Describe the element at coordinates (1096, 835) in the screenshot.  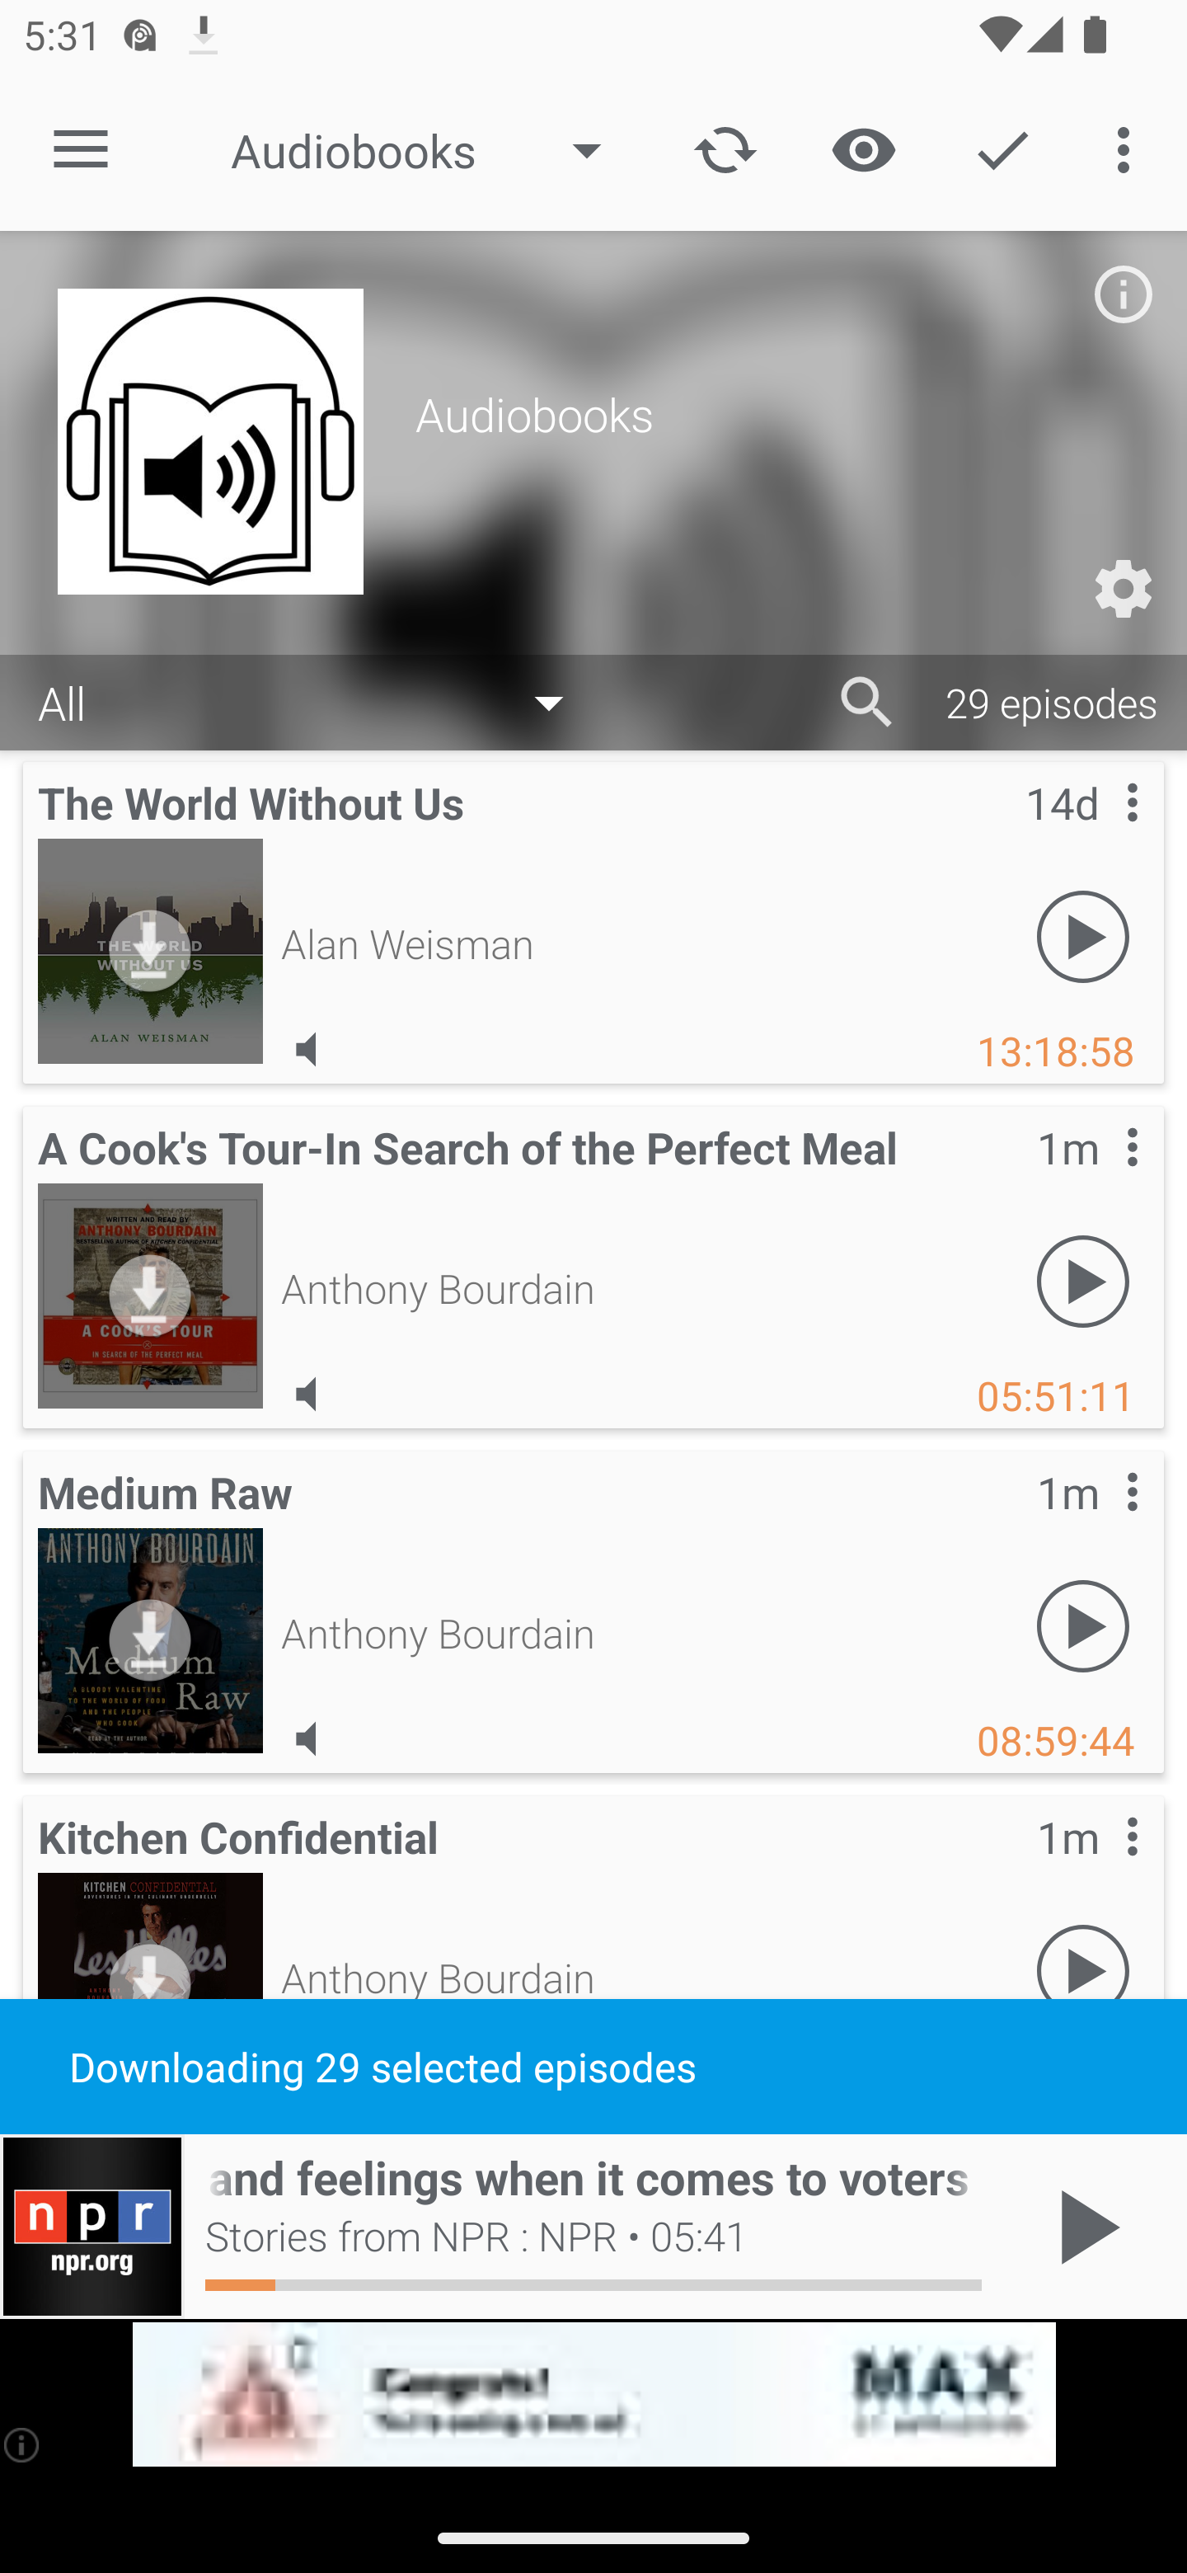
I see `Contextual menu` at that location.